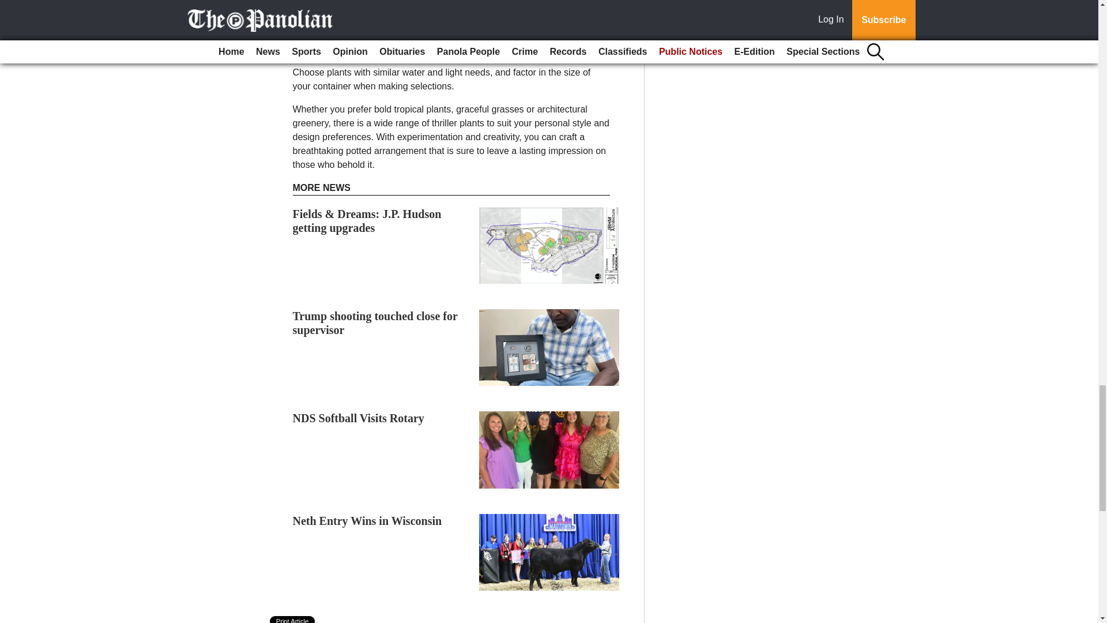 This screenshot has width=1107, height=623. What do you see at coordinates (375, 323) in the screenshot?
I see `Trump shooting touched close for supervisor` at bounding box center [375, 323].